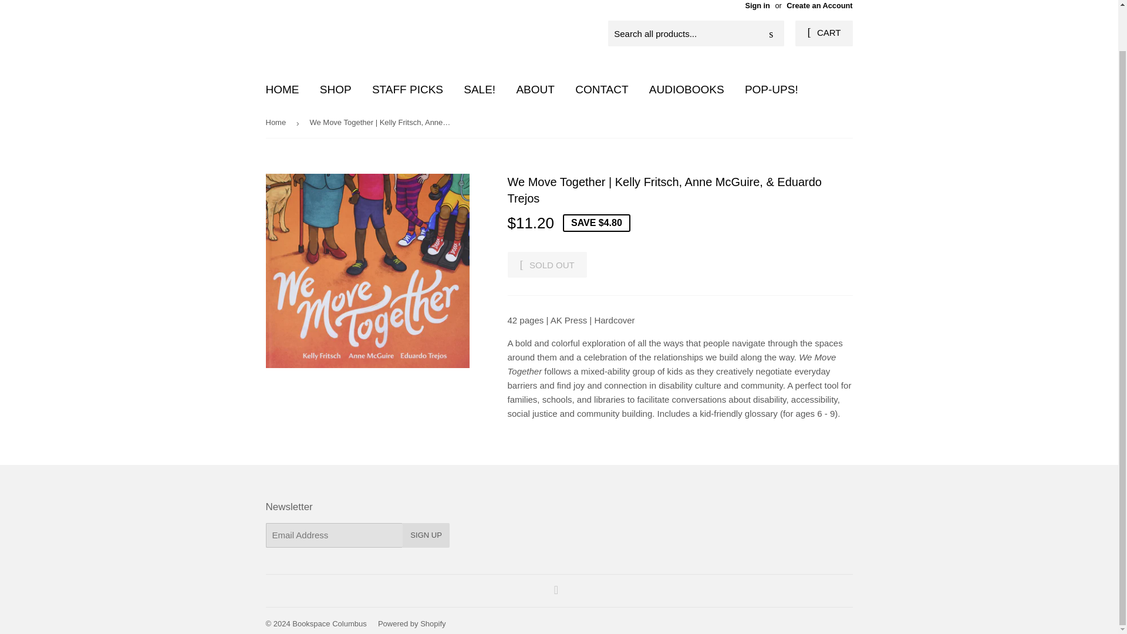 The width and height of the screenshot is (1127, 634). I want to click on ABOUT, so click(535, 89).